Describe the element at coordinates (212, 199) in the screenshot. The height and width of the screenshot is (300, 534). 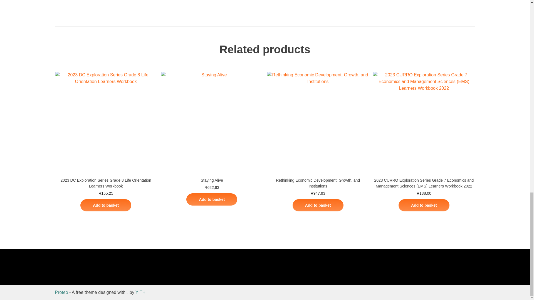
I see `Add to basket` at that location.